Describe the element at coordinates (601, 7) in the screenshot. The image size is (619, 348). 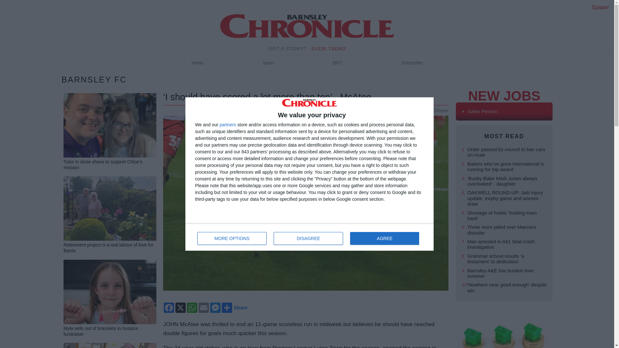
I see `Epaper` at that location.